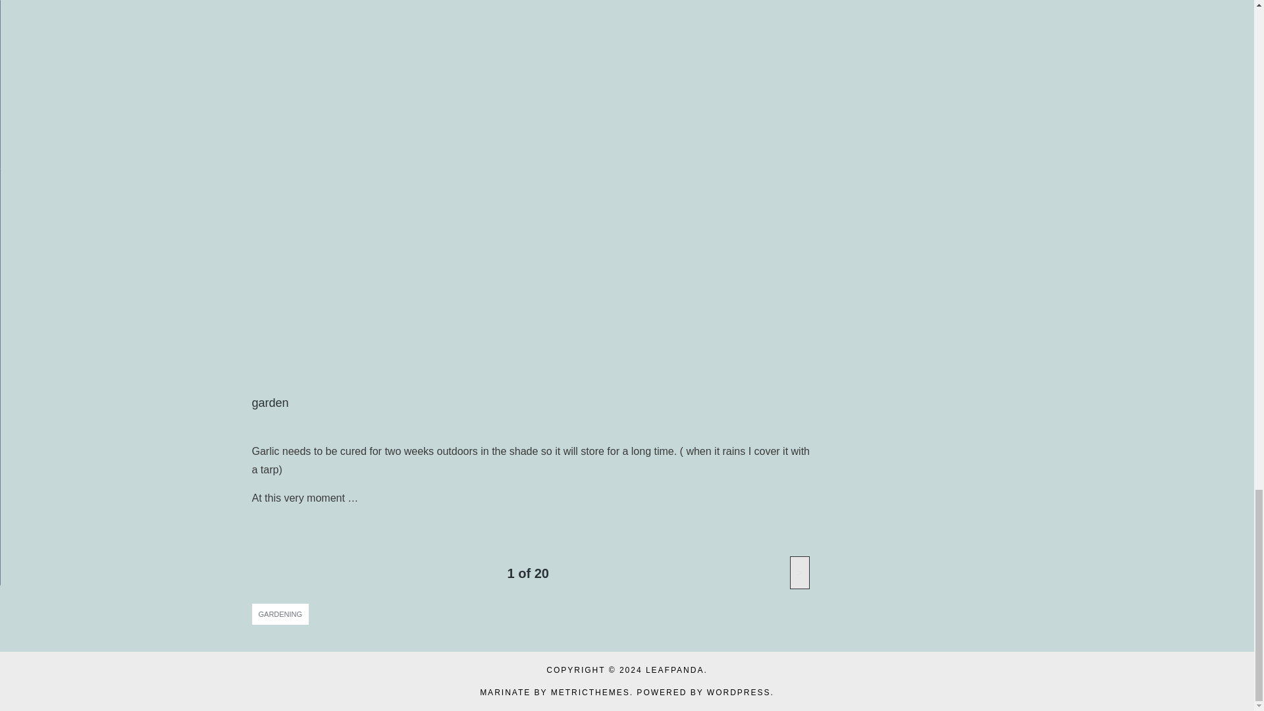 This screenshot has height=711, width=1264. What do you see at coordinates (739, 693) in the screenshot?
I see `WORDPRESS` at bounding box center [739, 693].